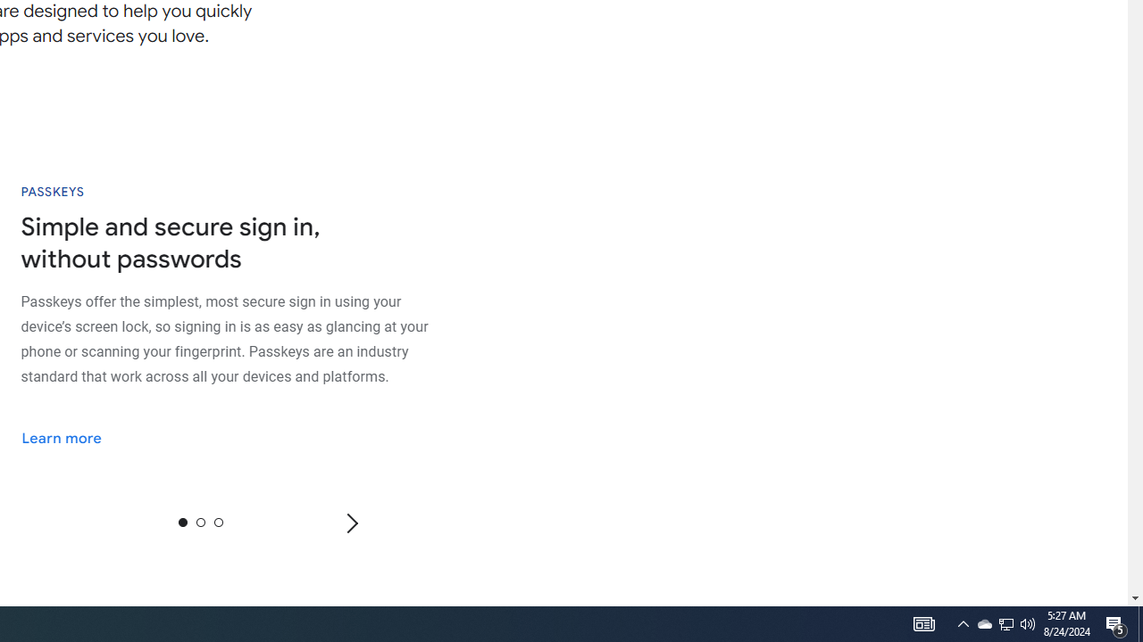 The height and width of the screenshot is (642, 1143). I want to click on AutomationID: passkeys-module-1, so click(246, 338).